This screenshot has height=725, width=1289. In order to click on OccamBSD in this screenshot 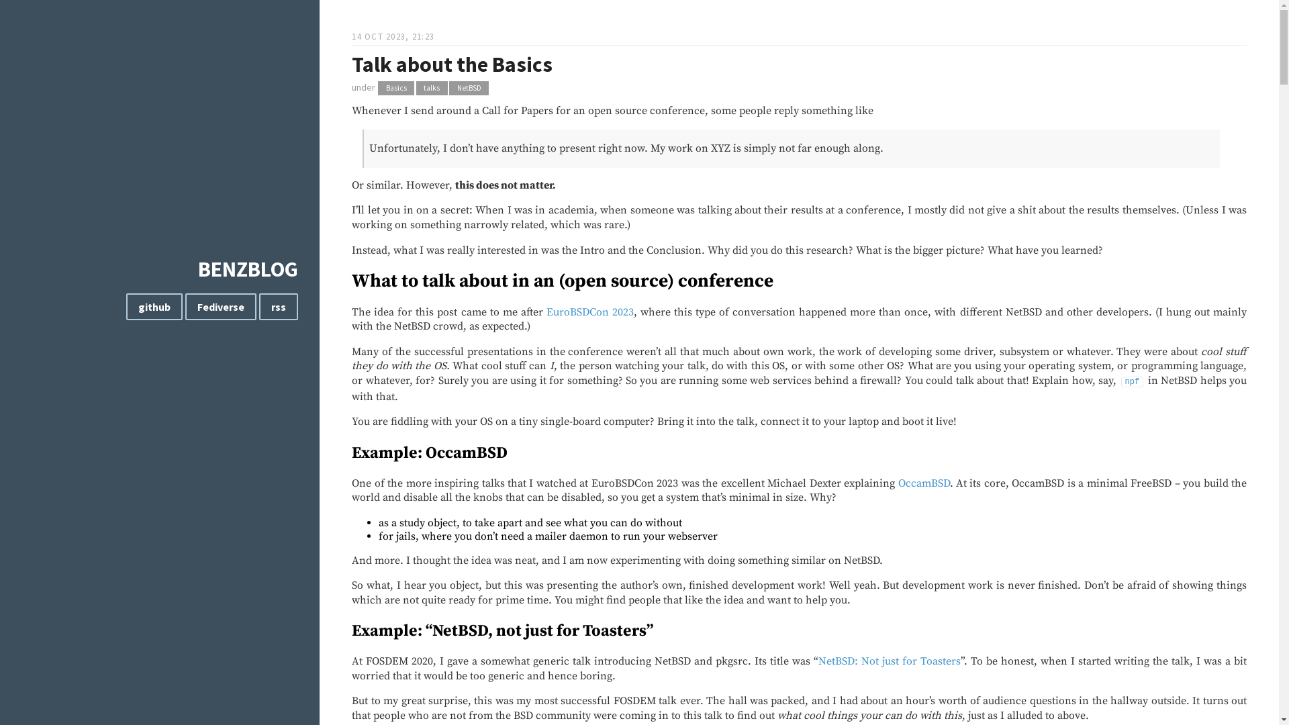, I will do `click(924, 483)`.